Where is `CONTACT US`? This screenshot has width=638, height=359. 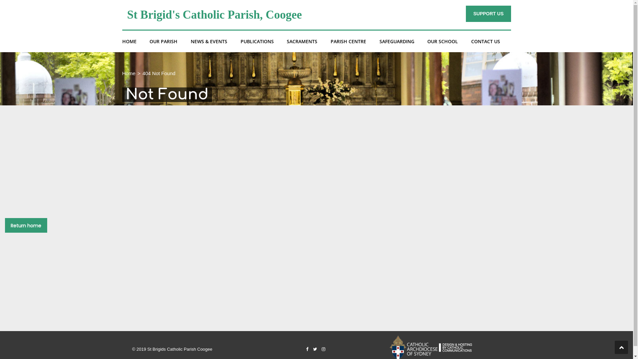 CONTACT US is located at coordinates (486, 41).